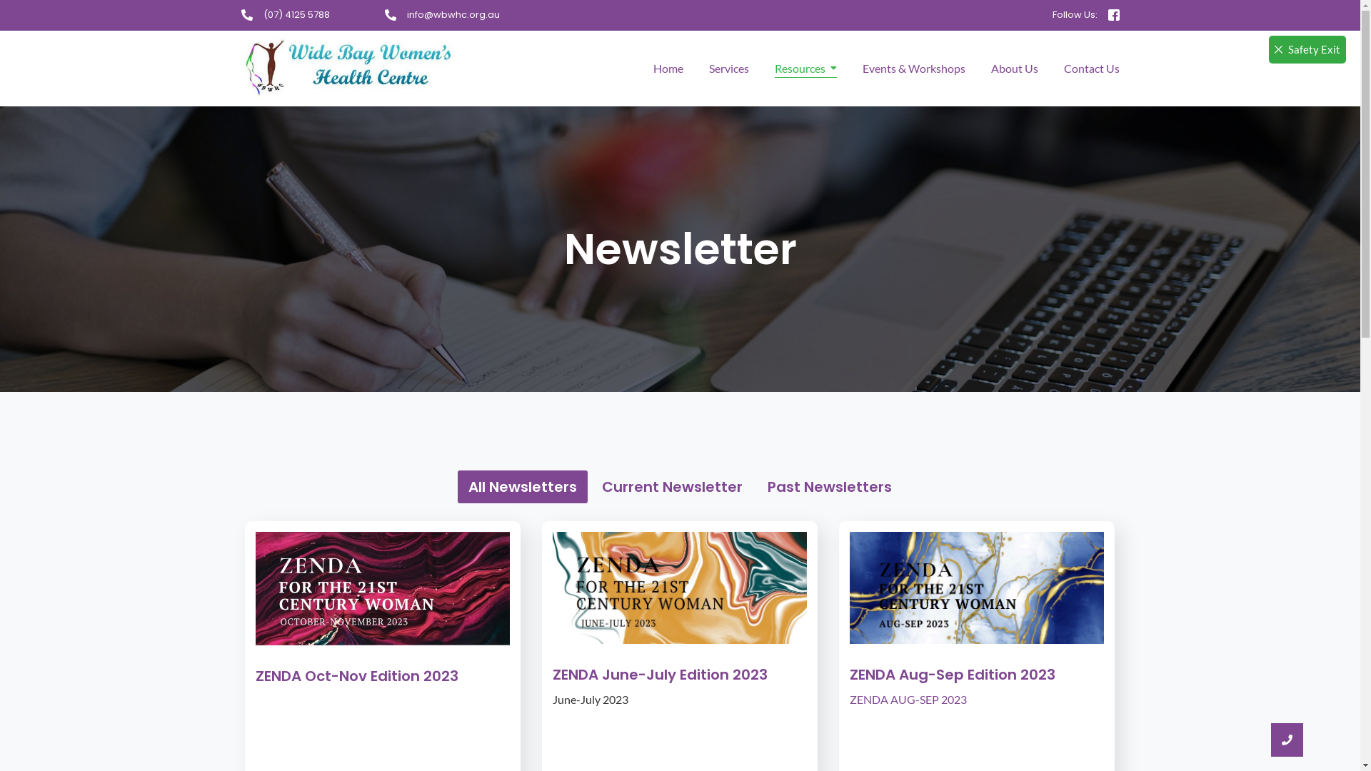 The height and width of the screenshot is (771, 1371). What do you see at coordinates (914, 69) in the screenshot?
I see `Events & Workshops` at bounding box center [914, 69].